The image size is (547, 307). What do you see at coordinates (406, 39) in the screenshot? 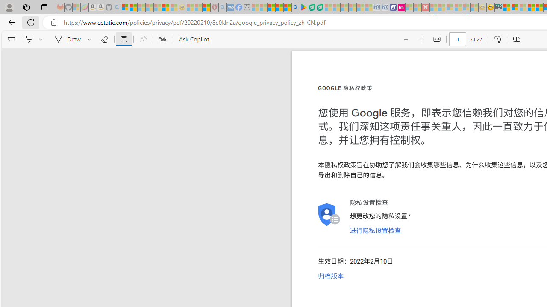
I see `Zoom out (Ctrl+Minus key)` at bounding box center [406, 39].